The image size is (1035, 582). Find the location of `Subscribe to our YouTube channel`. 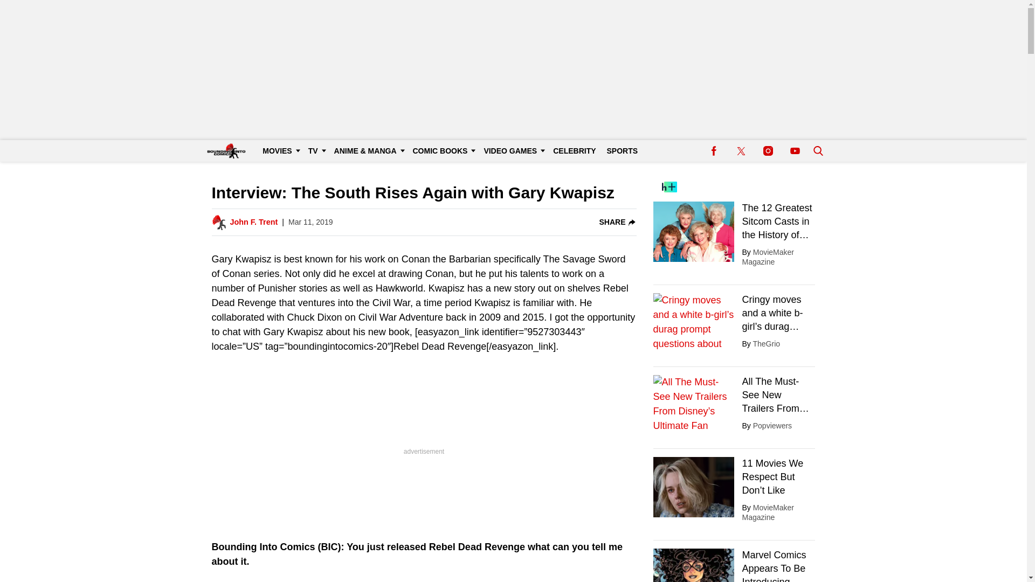

Subscribe to our YouTube channel is located at coordinates (795, 151).